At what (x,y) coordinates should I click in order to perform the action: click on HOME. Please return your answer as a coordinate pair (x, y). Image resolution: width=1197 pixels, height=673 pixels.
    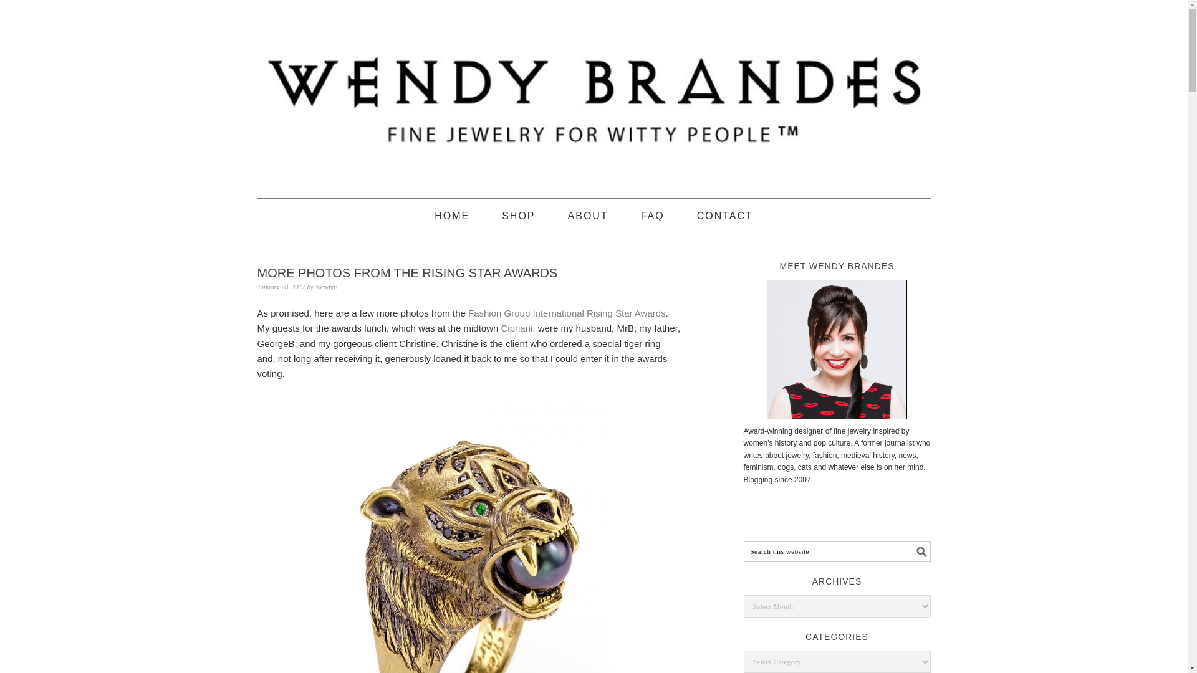
    Looking at the image, I should click on (451, 216).